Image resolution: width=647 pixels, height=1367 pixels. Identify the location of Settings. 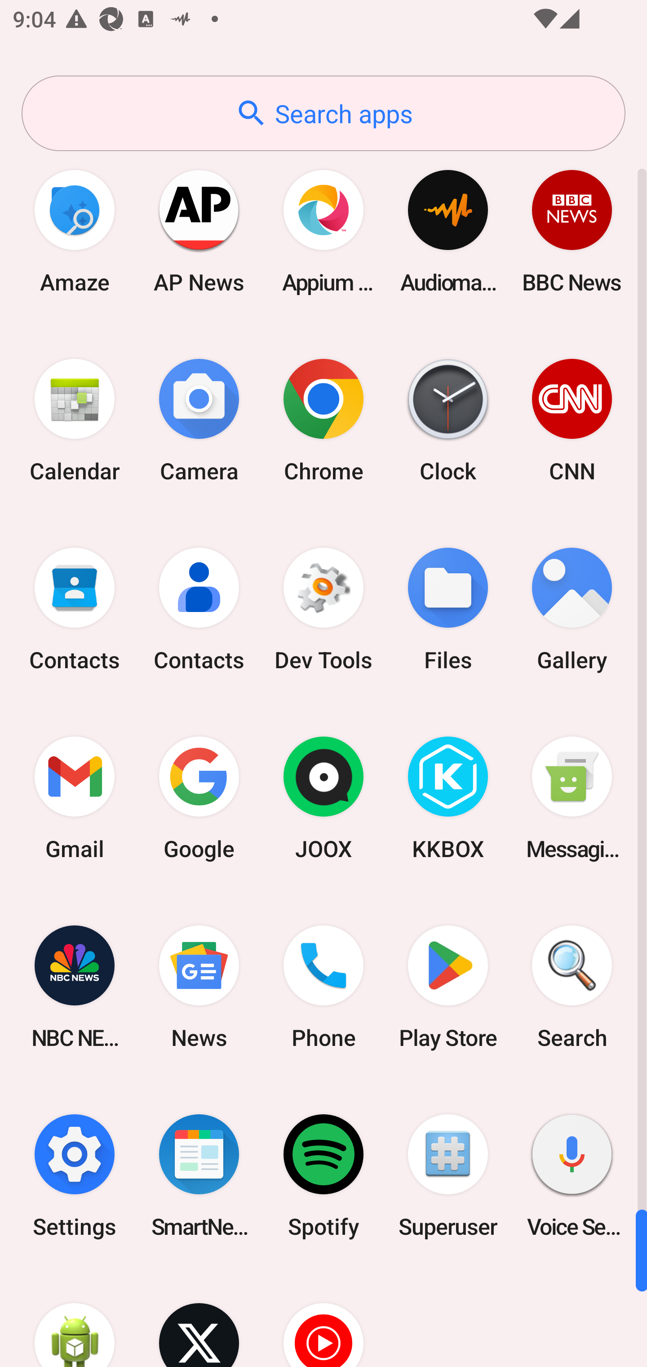
(75, 1175).